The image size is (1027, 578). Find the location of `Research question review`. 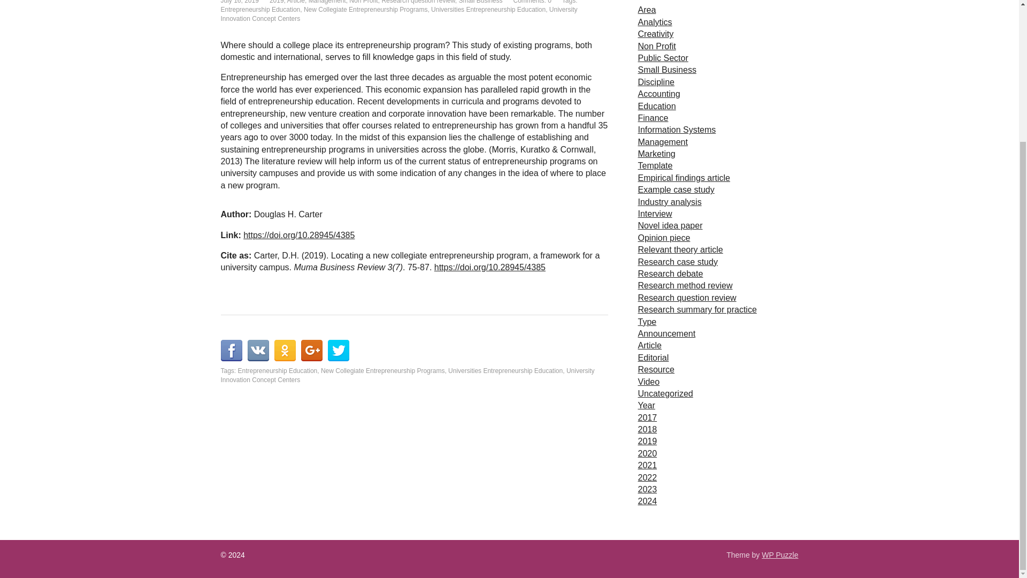

Research question review is located at coordinates (418, 2).